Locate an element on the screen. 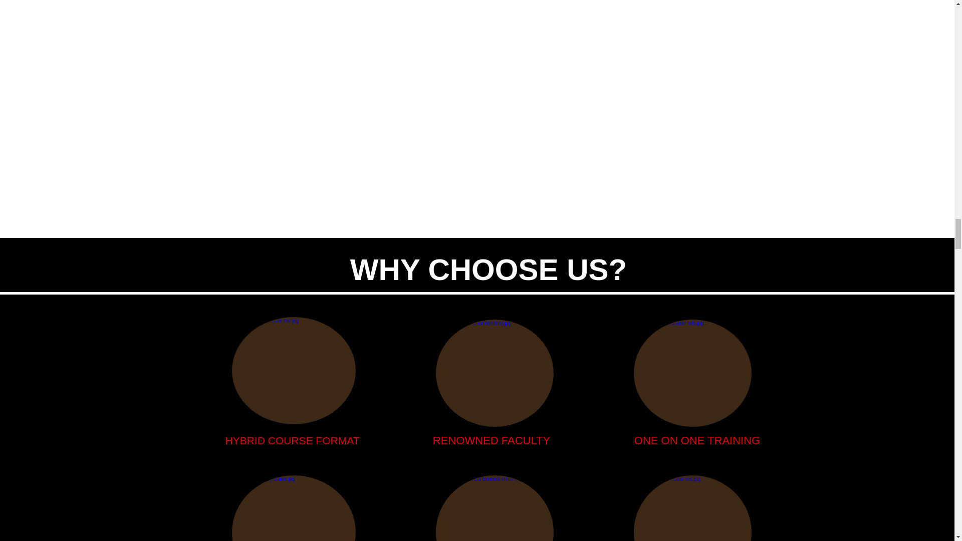 Image resolution: width=962 pixels, height=541 pixels. dental implants online course is located at coordinates (293, 370).